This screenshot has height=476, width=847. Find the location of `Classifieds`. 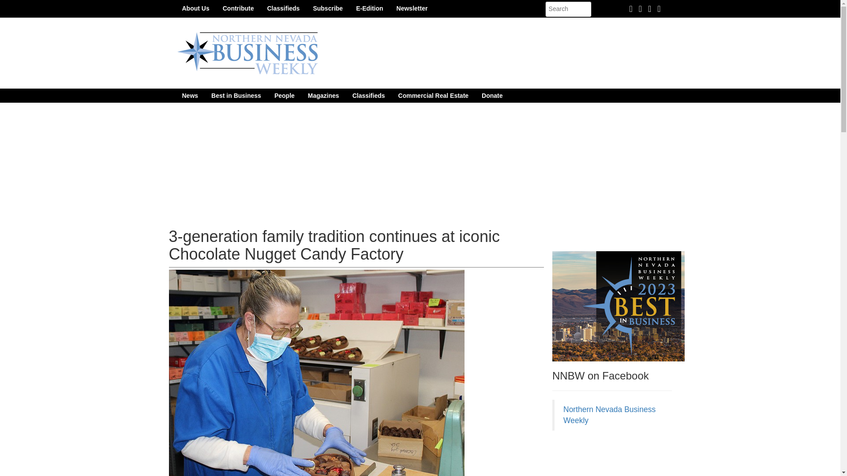

Classifieds is located at coordinates (368, 95).